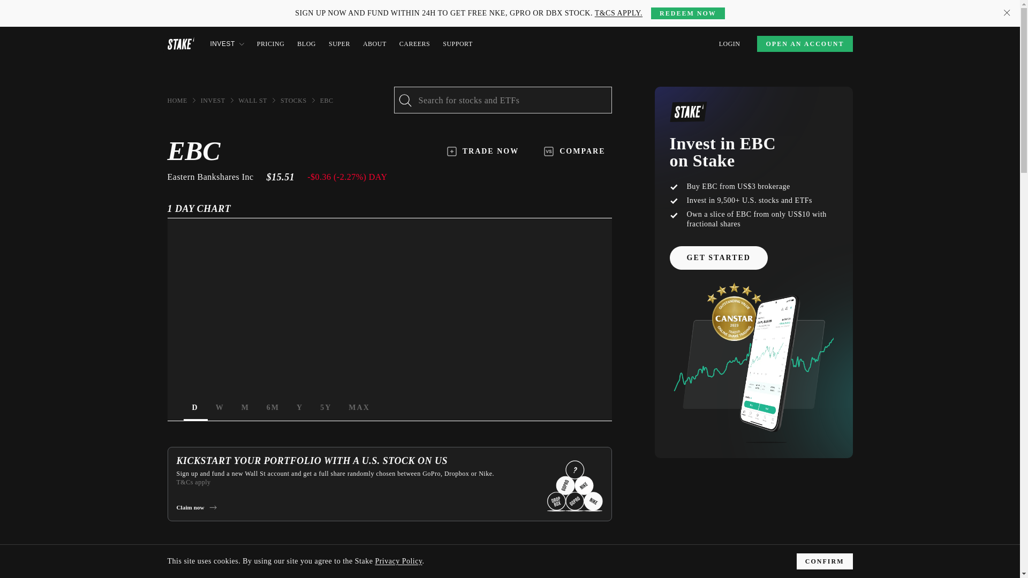  Describe the element at coordinates (253, 101) in the screenshot. I see `WALL ST` at that location.